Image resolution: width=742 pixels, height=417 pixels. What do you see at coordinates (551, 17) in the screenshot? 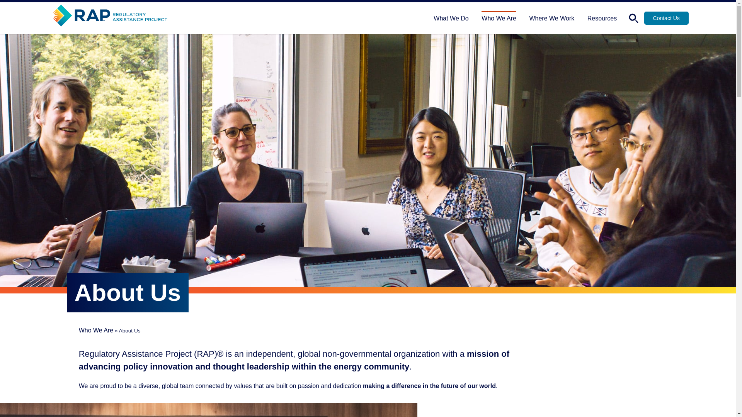
I see `Where We Work` at bounding box center [551, 17].